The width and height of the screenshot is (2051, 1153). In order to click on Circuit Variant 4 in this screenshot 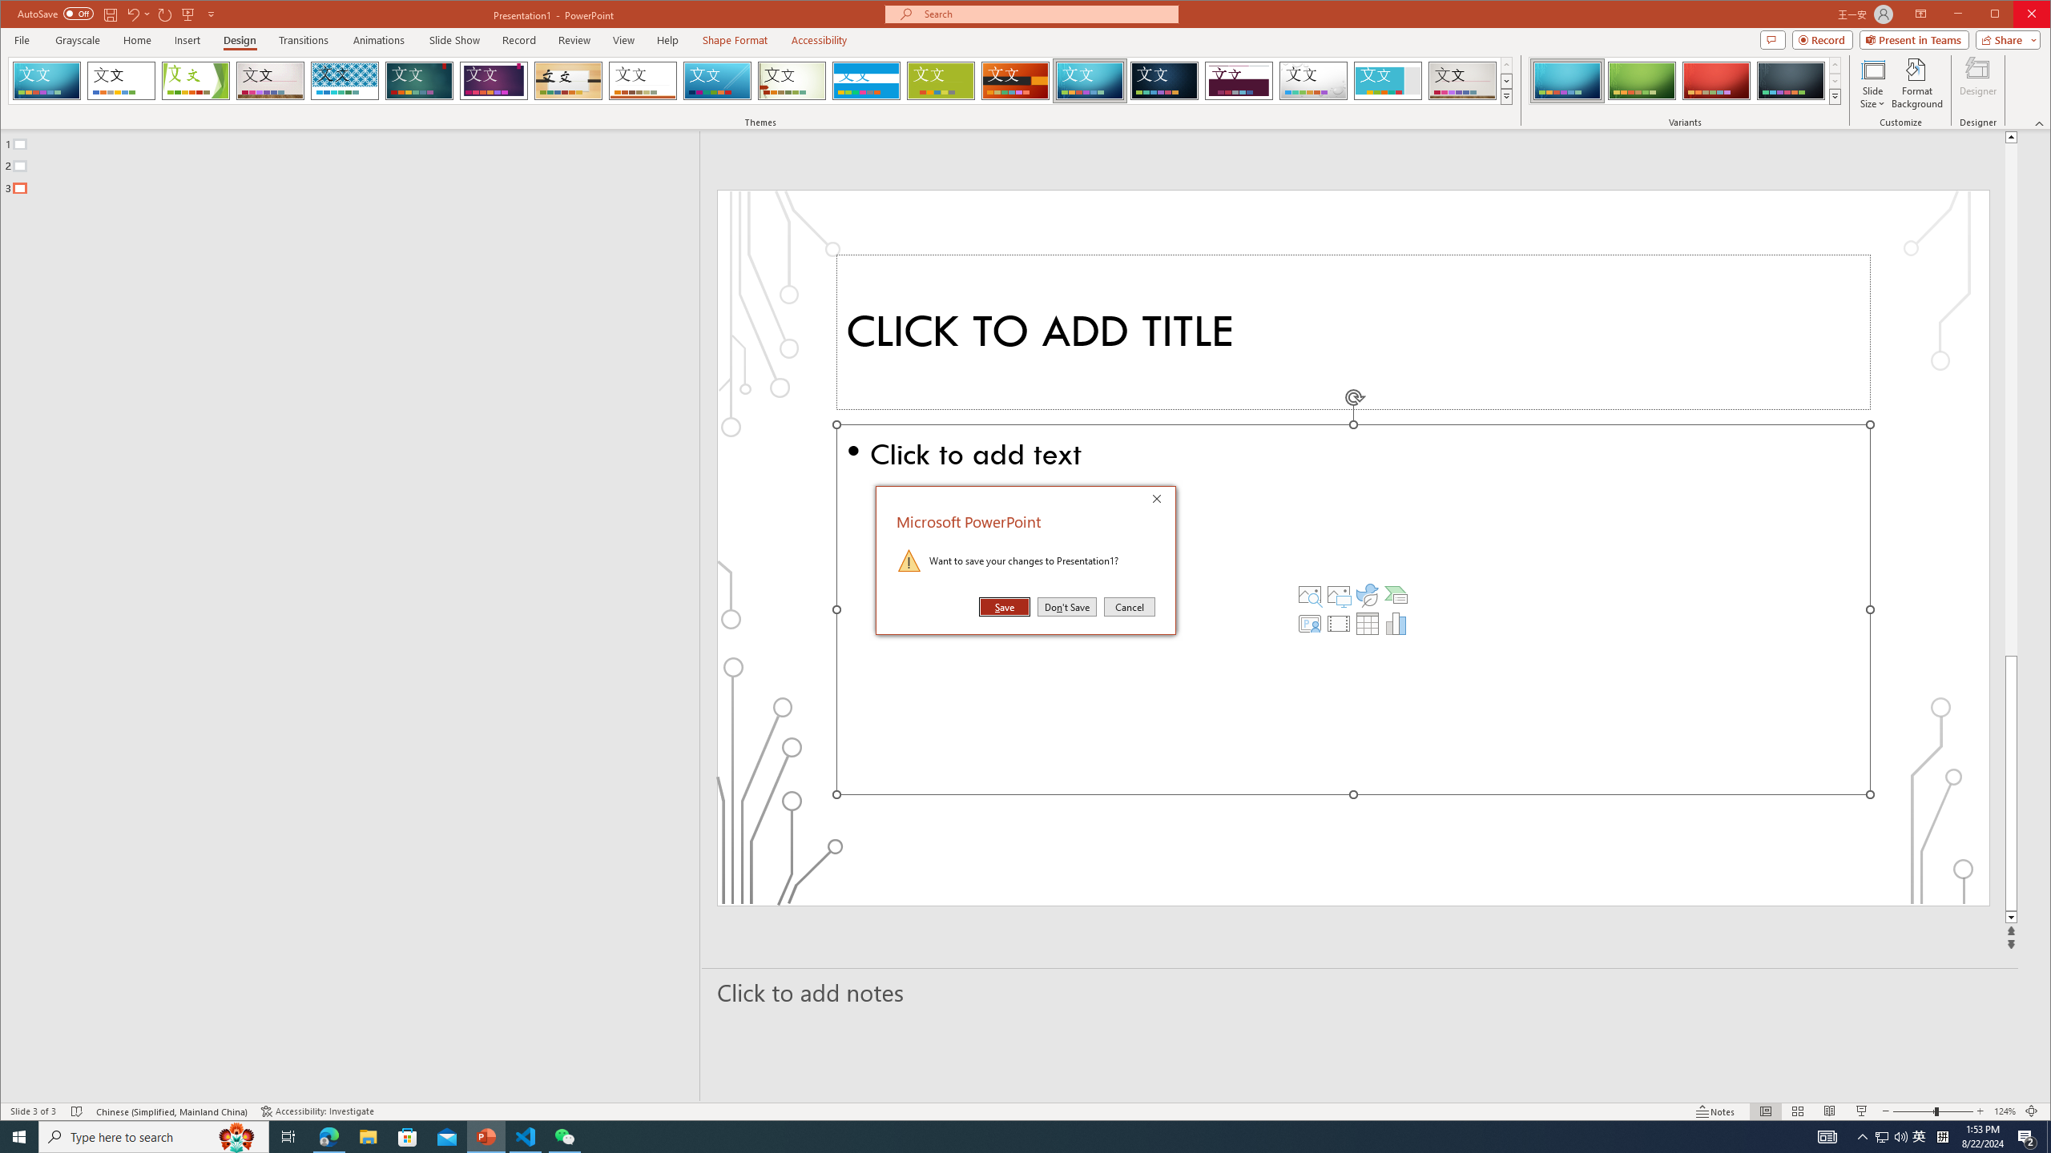, I will do `click(1790, 81)`.